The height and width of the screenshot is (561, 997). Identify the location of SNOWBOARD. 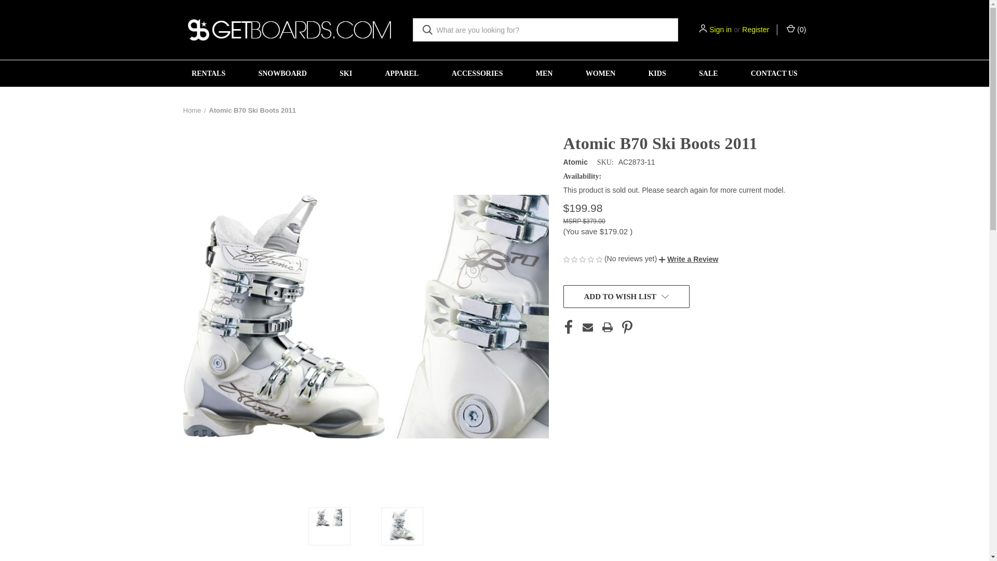
(282, 73).